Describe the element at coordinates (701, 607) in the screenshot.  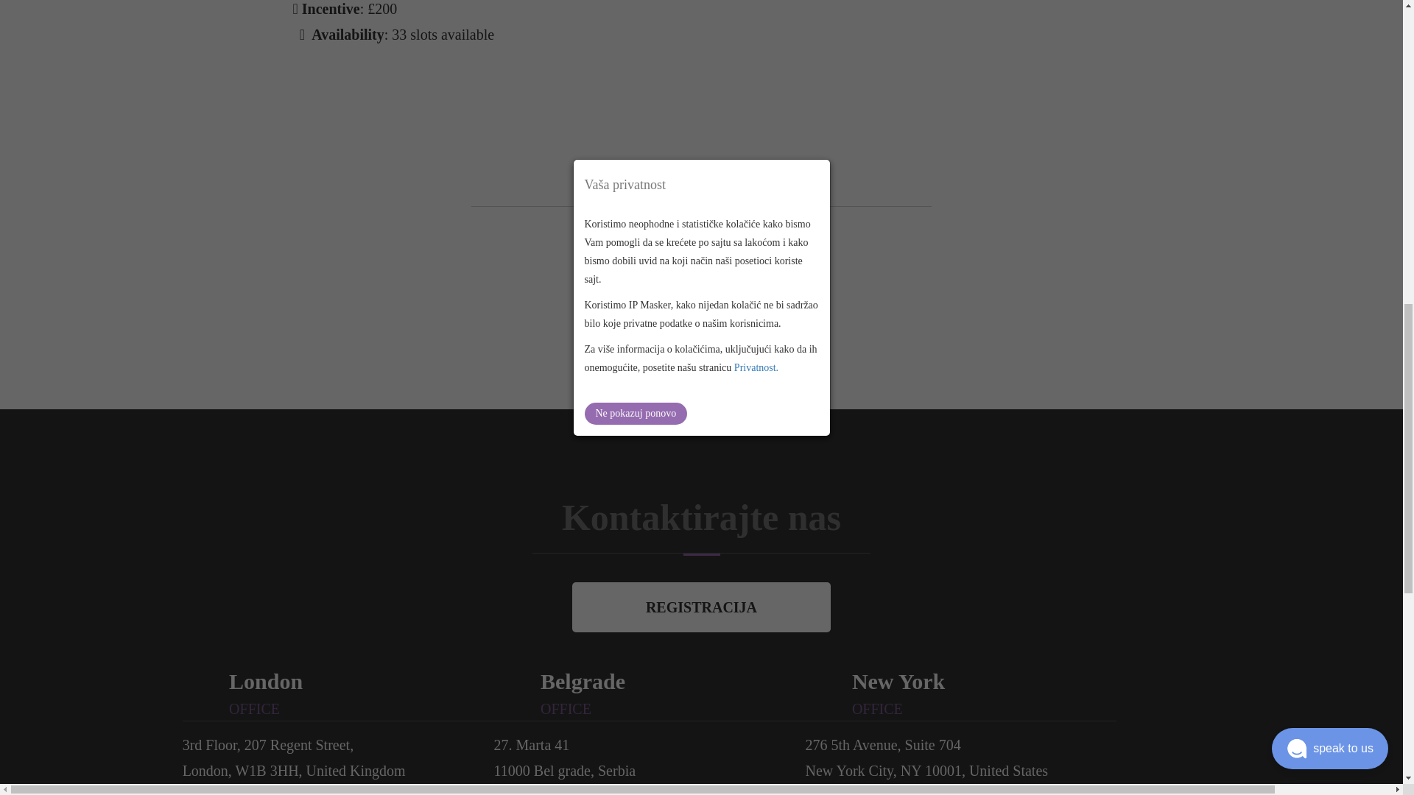
I see `REGISTRACIJA` at that location.